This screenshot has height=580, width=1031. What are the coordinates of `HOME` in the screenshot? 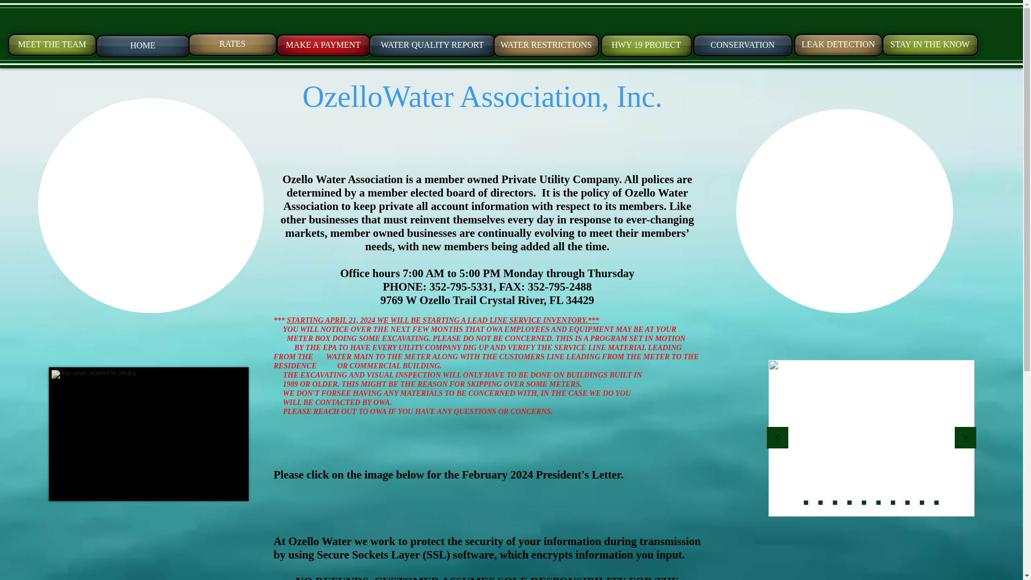 It's located at (143, 46).